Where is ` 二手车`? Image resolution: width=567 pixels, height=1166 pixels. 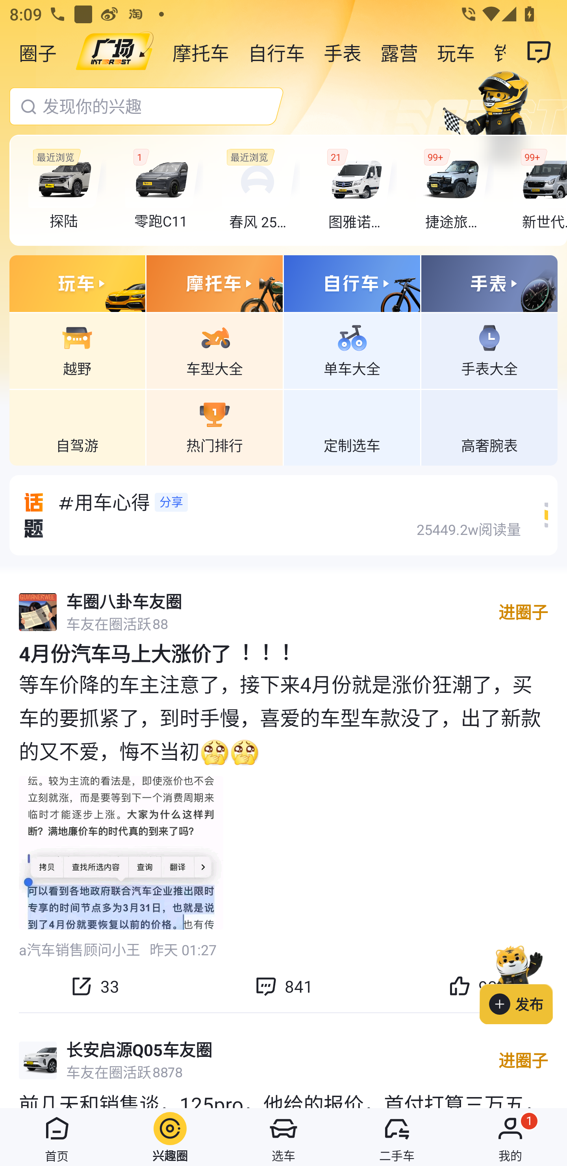  二手车 is located at coordinates (397, 1137).